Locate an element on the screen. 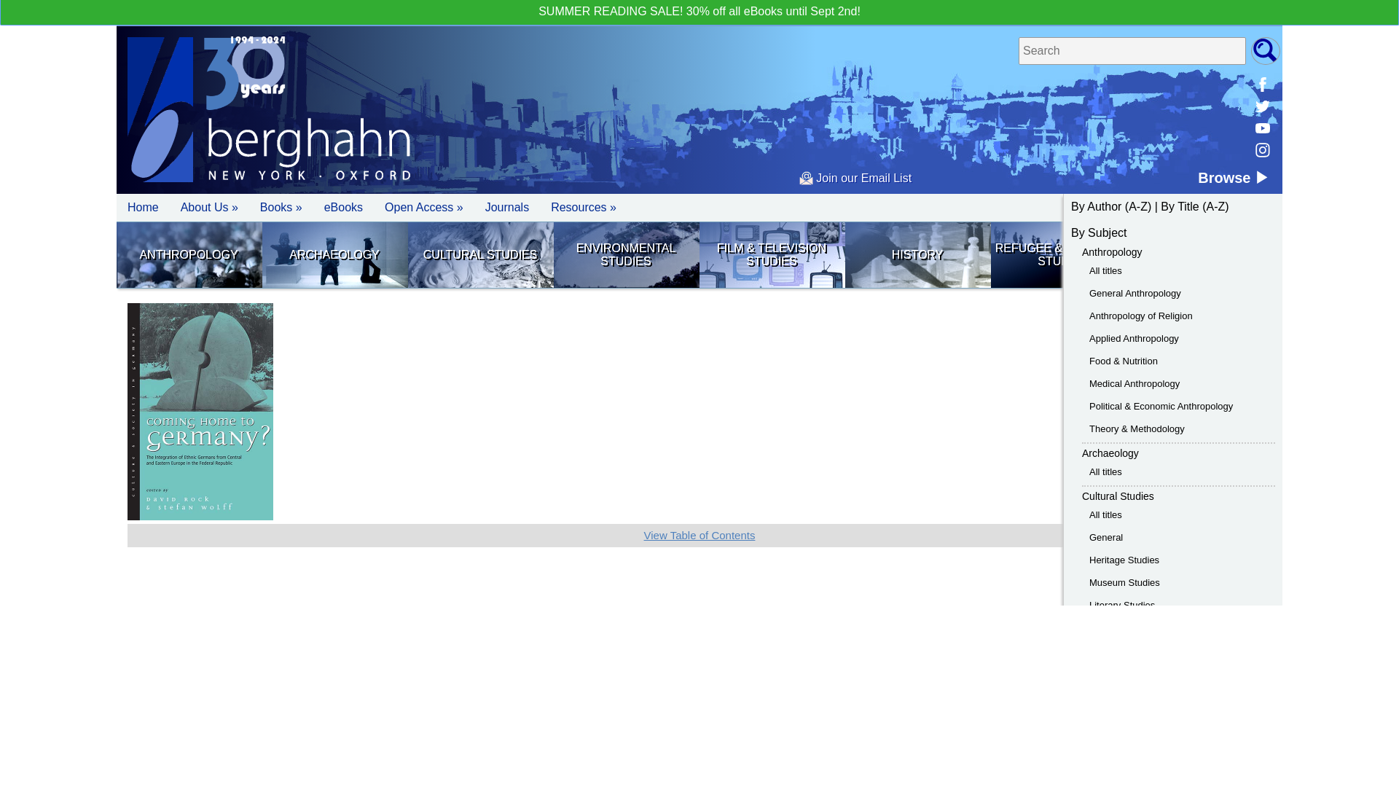 This screenshot has width=1399, height=787. History is located at coordinates (917, 255).